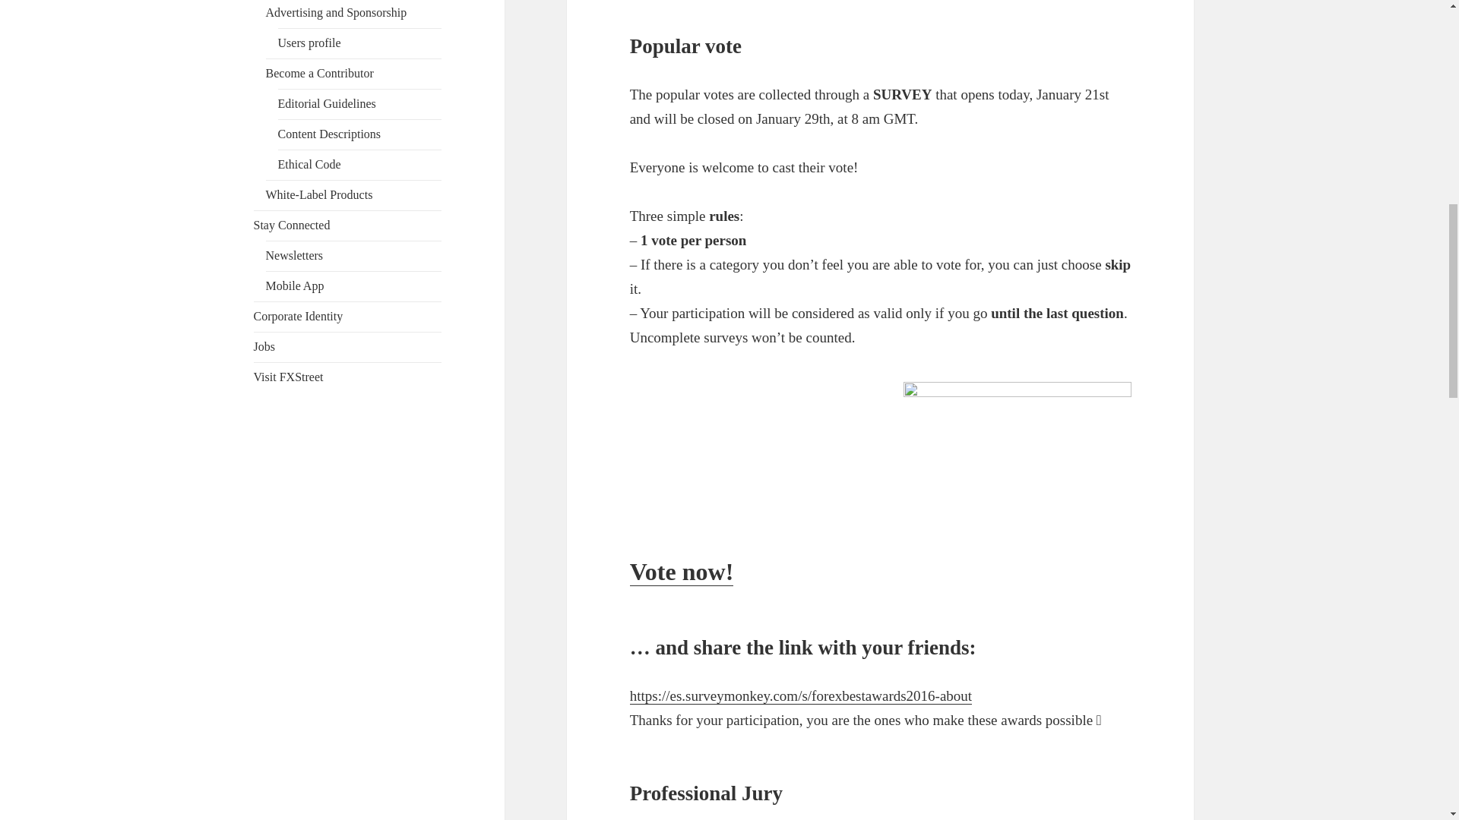 Image resolution: width=1459 pixels, height=820 pixels. What do you see at coordinates (319, 194) in the screenshot?
I see `White-Label Products` at bounding box center [319, 194].